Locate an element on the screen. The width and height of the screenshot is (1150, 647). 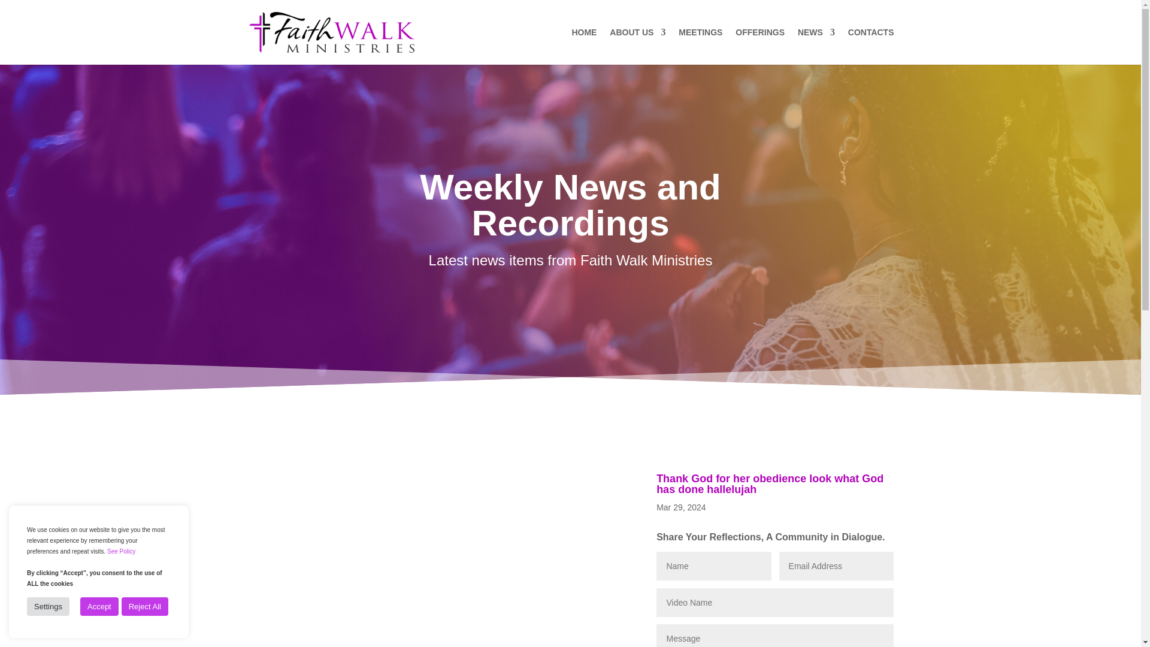
NEWS is located at coordinates (816, 47).